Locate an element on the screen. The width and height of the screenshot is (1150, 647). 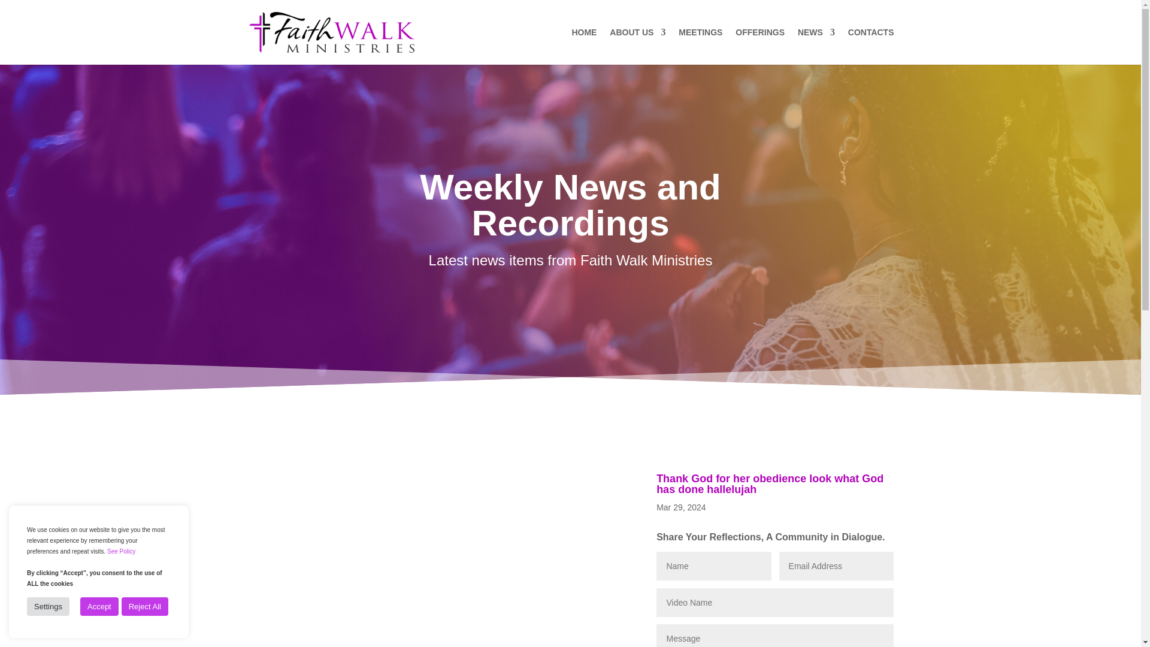
NEWS is located at coordinates (816, 47).